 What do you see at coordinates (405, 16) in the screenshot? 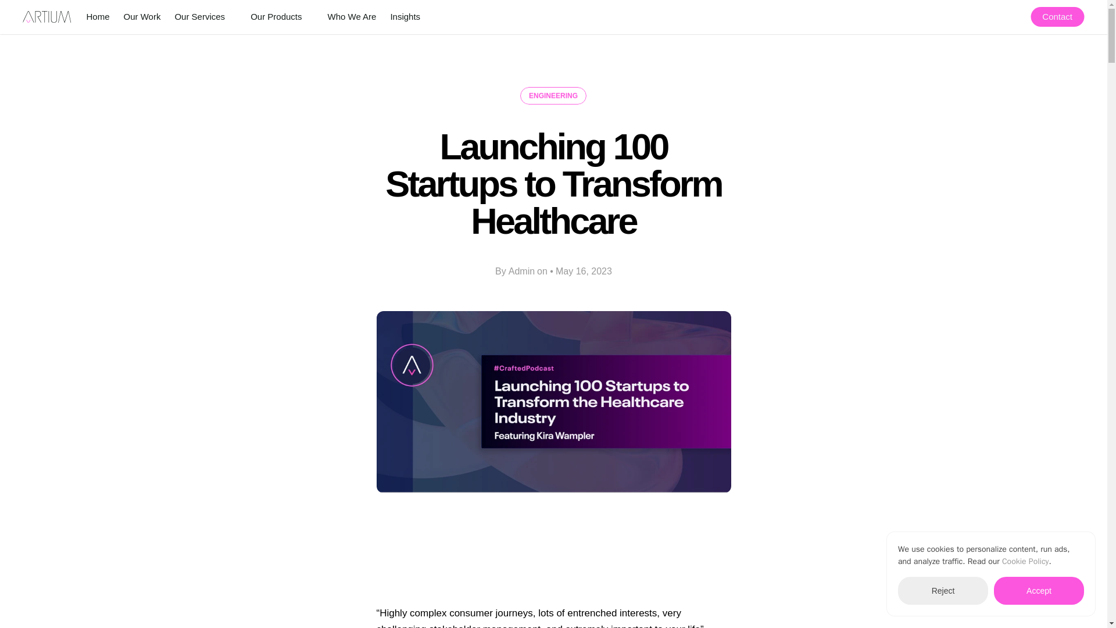
I see `Insights` at bounding box center [405, 16].